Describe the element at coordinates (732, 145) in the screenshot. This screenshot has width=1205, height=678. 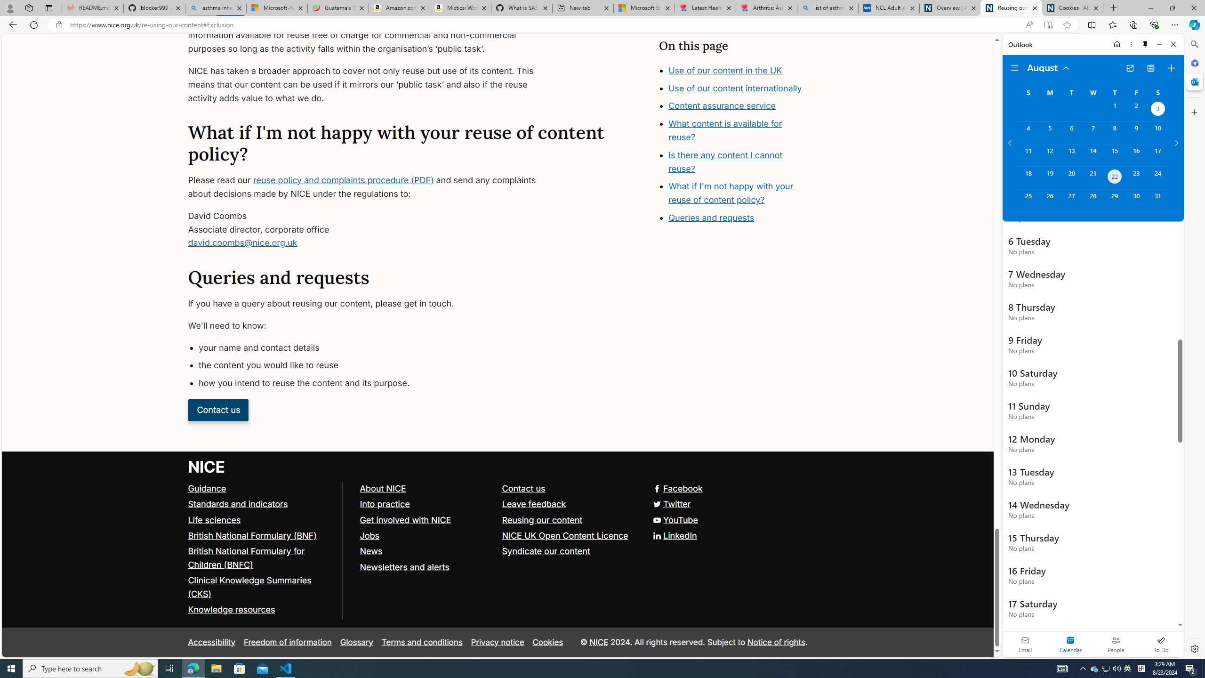
I see `Class: in-page-nav__list` at that location.